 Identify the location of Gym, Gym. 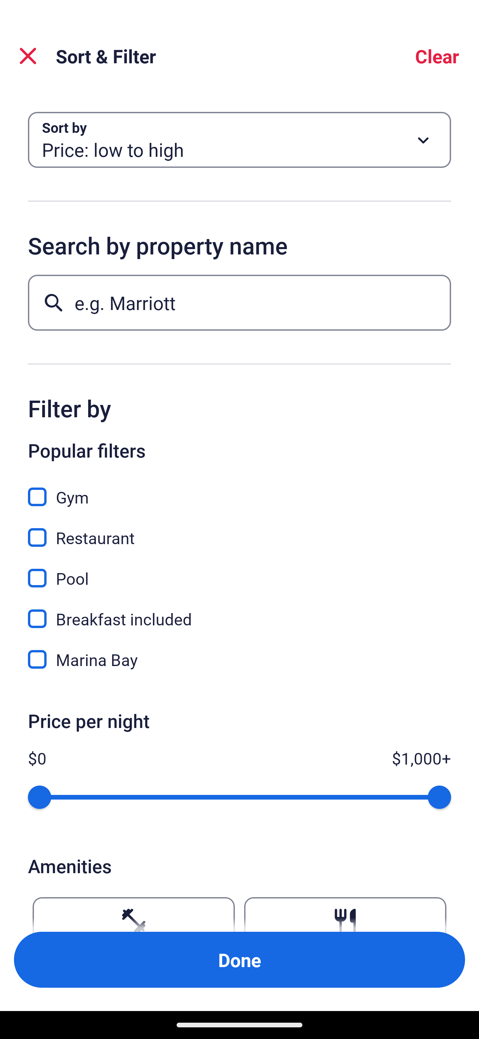
(239, 490).